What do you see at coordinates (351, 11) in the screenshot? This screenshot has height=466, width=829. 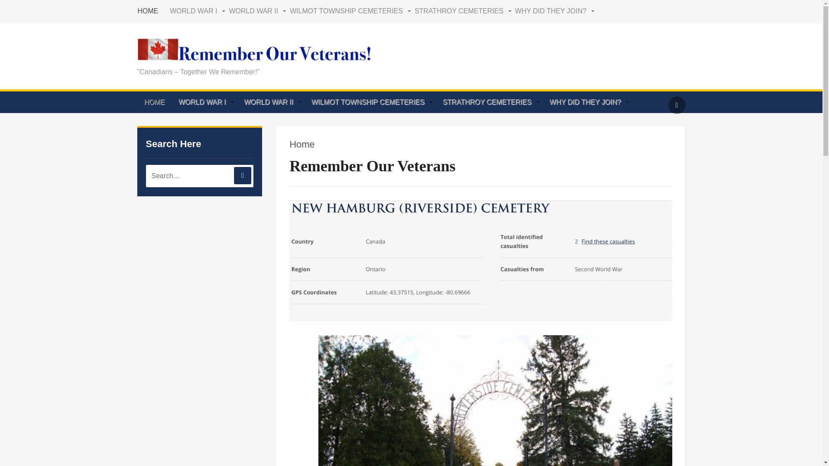 I see `WILMOT TOWNSHIP CEMETERIES` at bounding box center [351, 11].